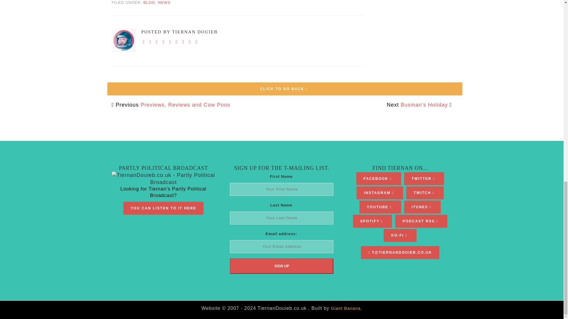 This screenshot has height=319, width=568. Describe the element at coordinates (164, 2) in the screenshot. I see `NEWS` at that location.